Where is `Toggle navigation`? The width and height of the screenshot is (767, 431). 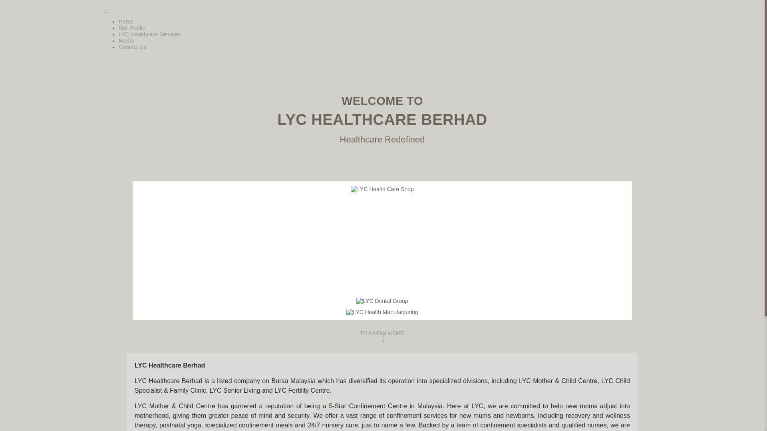 Toggle navigation is located at coordinates (105, 11).